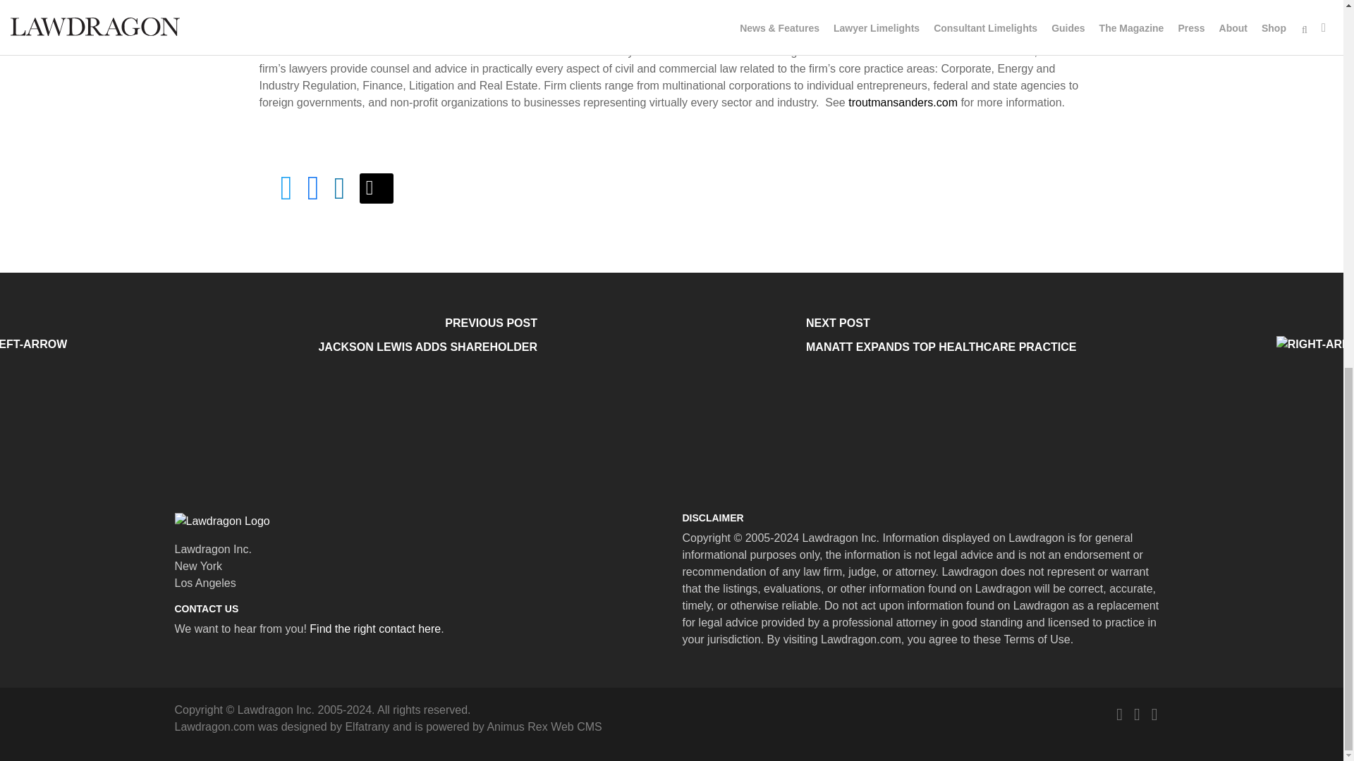 The image size is (1354, 761). I want to click on LinkedIn, so click(1154, 714).